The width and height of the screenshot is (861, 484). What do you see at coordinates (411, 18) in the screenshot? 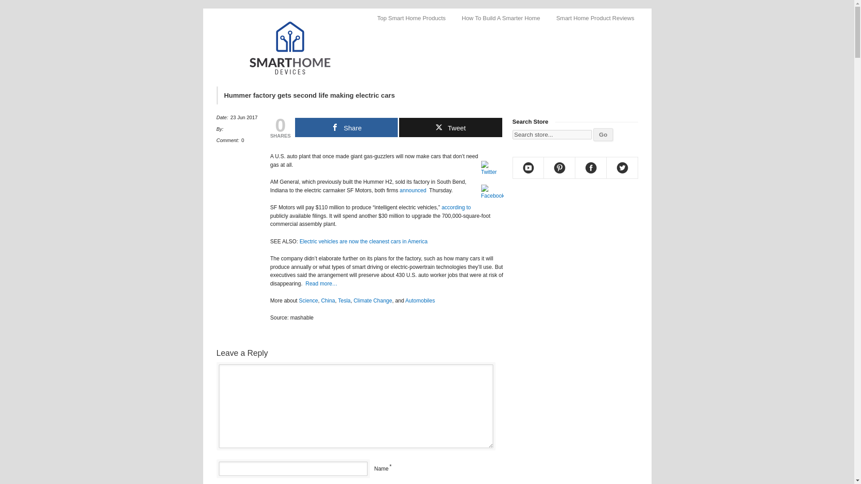
I see `Top Smart Home Products` at bounding box center [411, 18].